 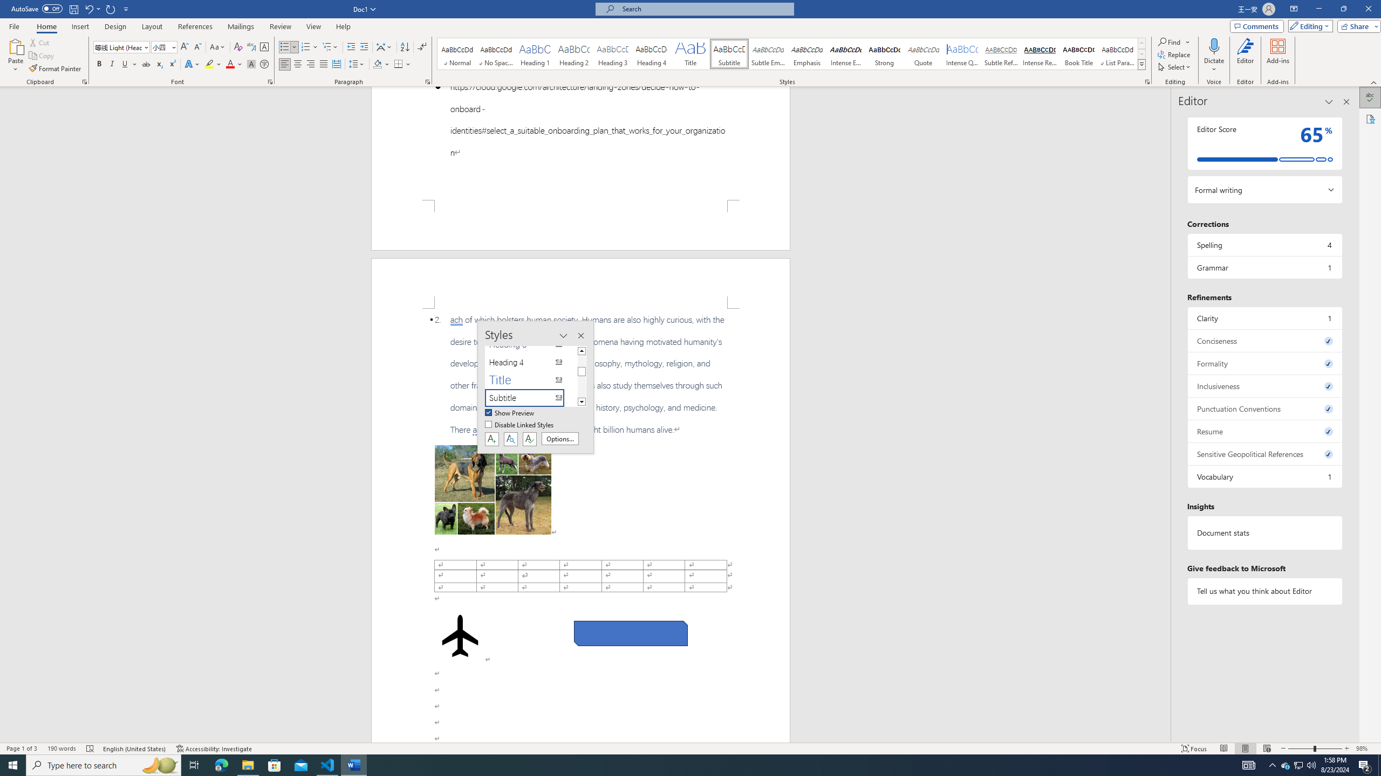 I want to click on Intense Quote, so click(x=962, y=54).